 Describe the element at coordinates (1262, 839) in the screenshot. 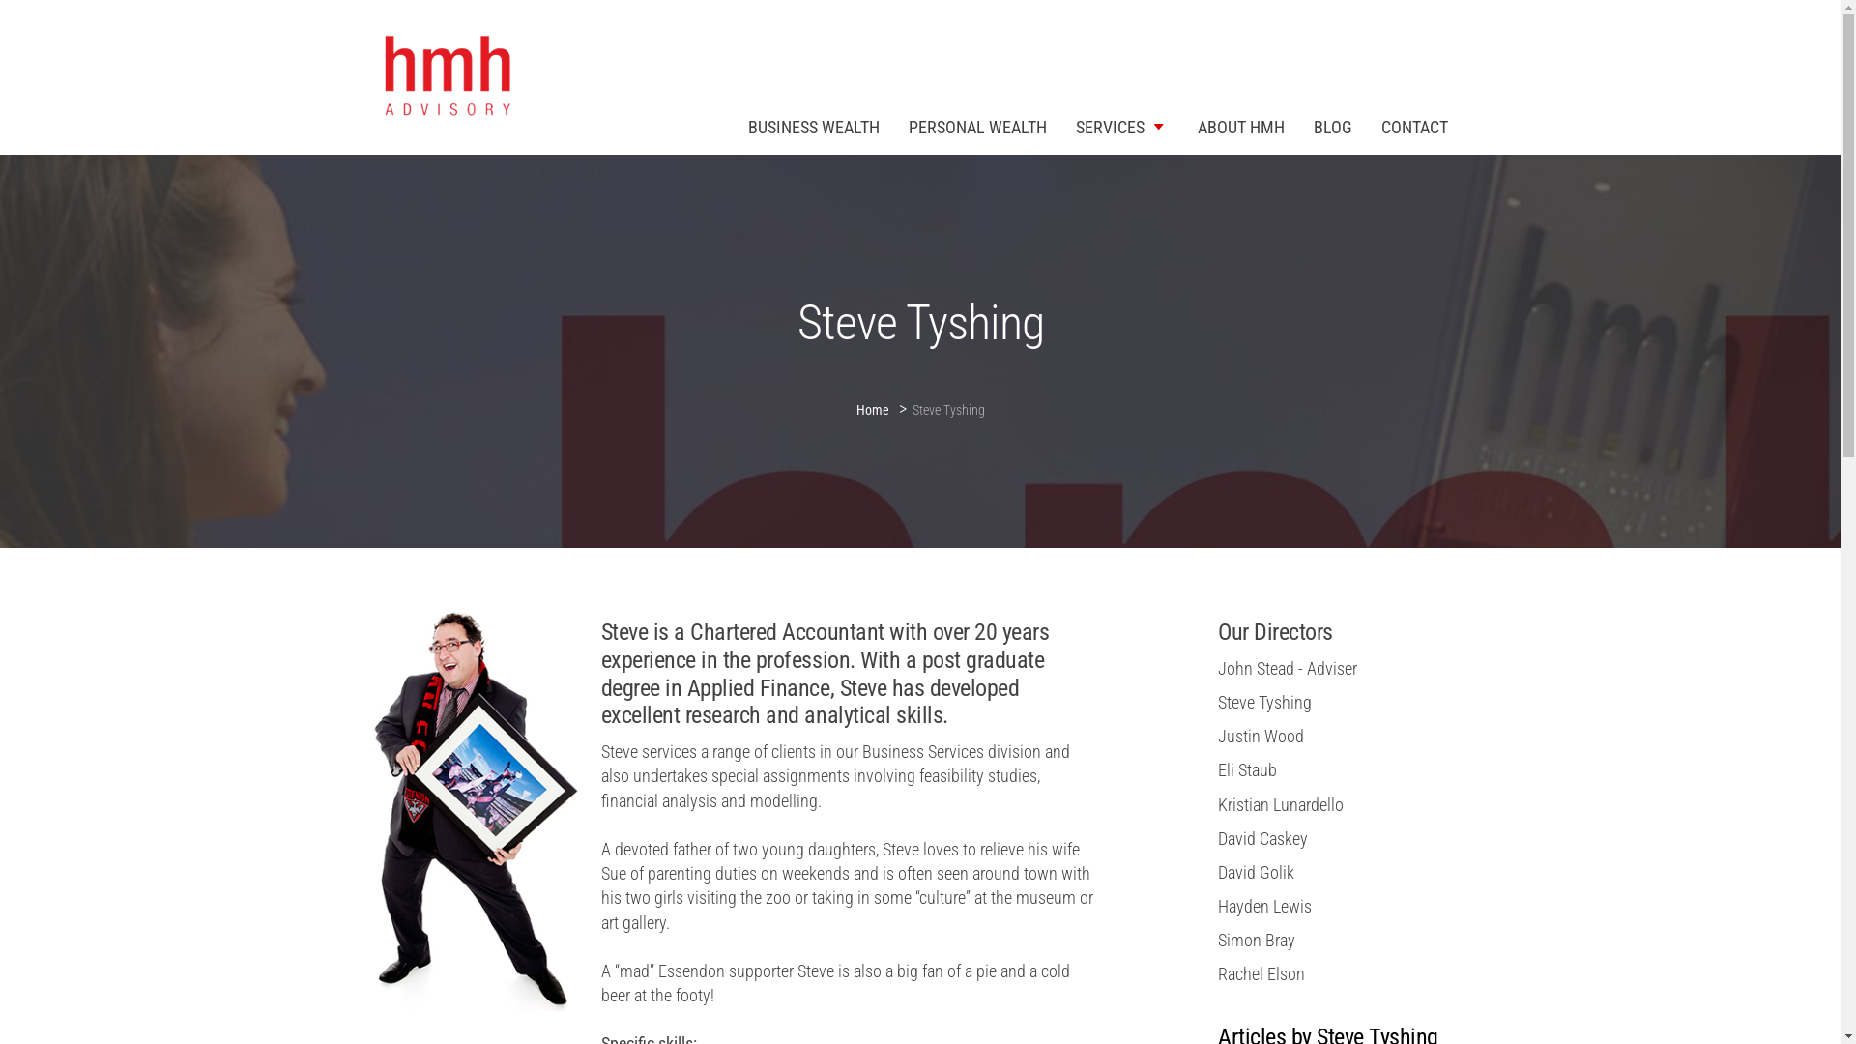

I see `David Caskey` at that location.